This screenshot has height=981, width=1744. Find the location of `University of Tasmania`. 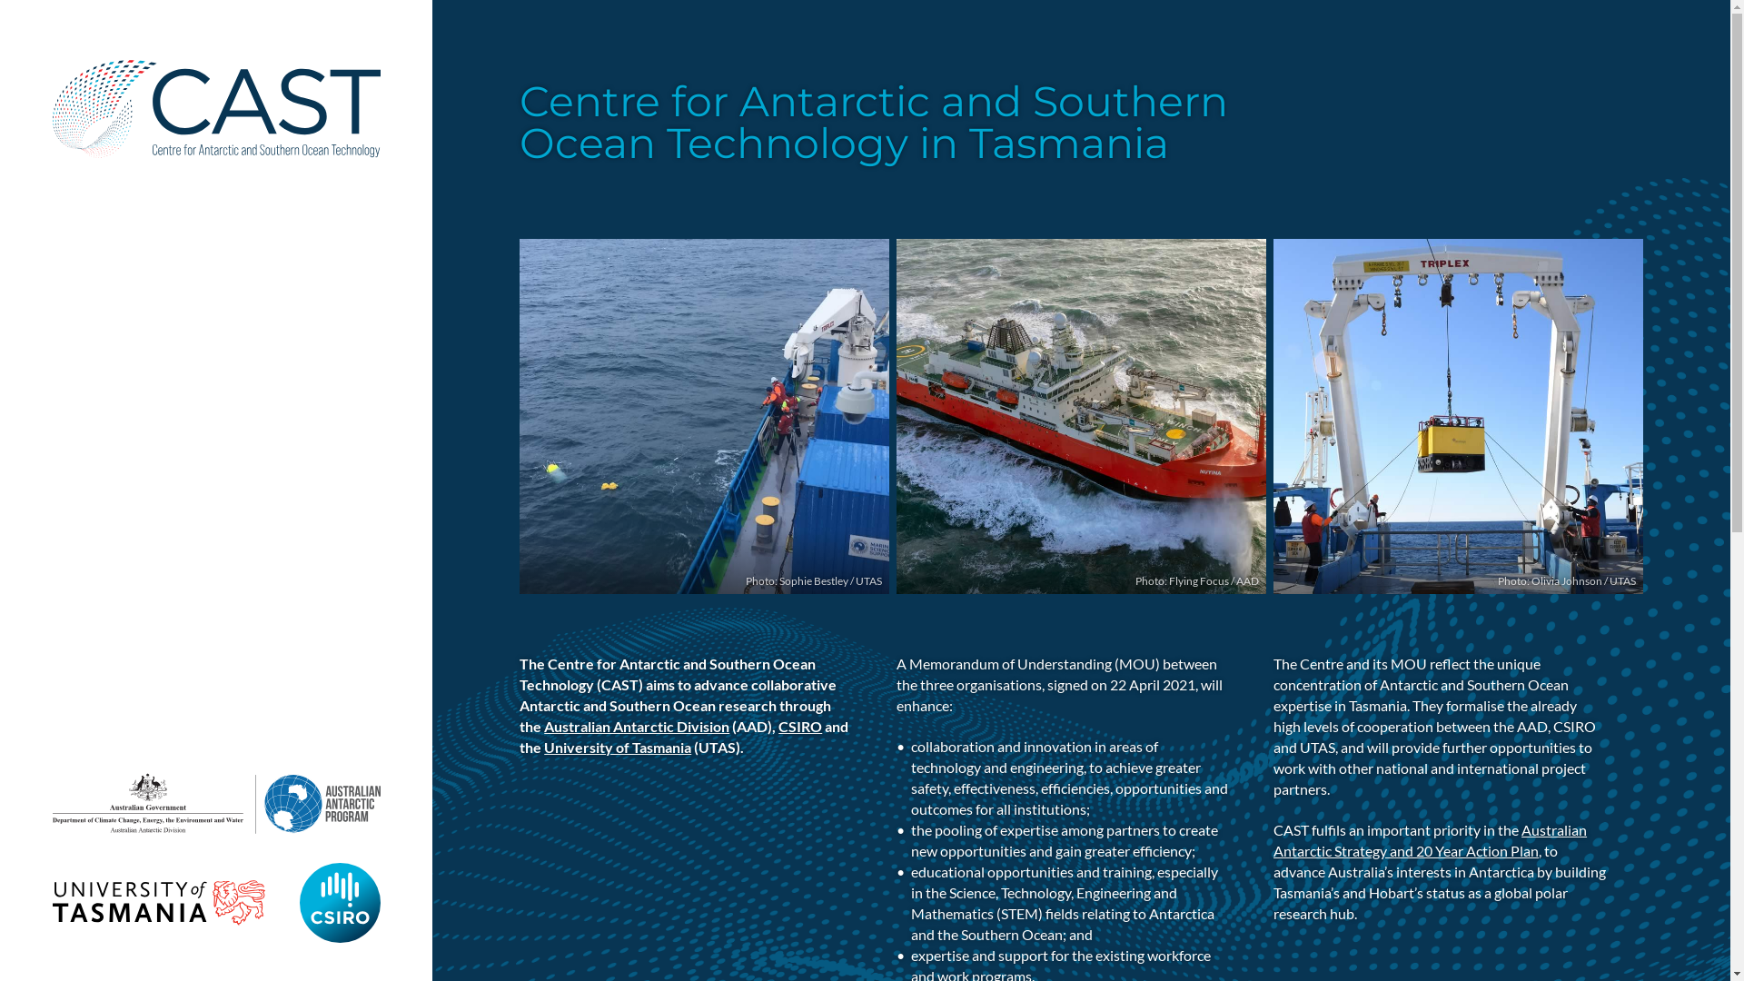

University of Tasmania is located at coordinates (618, 747).